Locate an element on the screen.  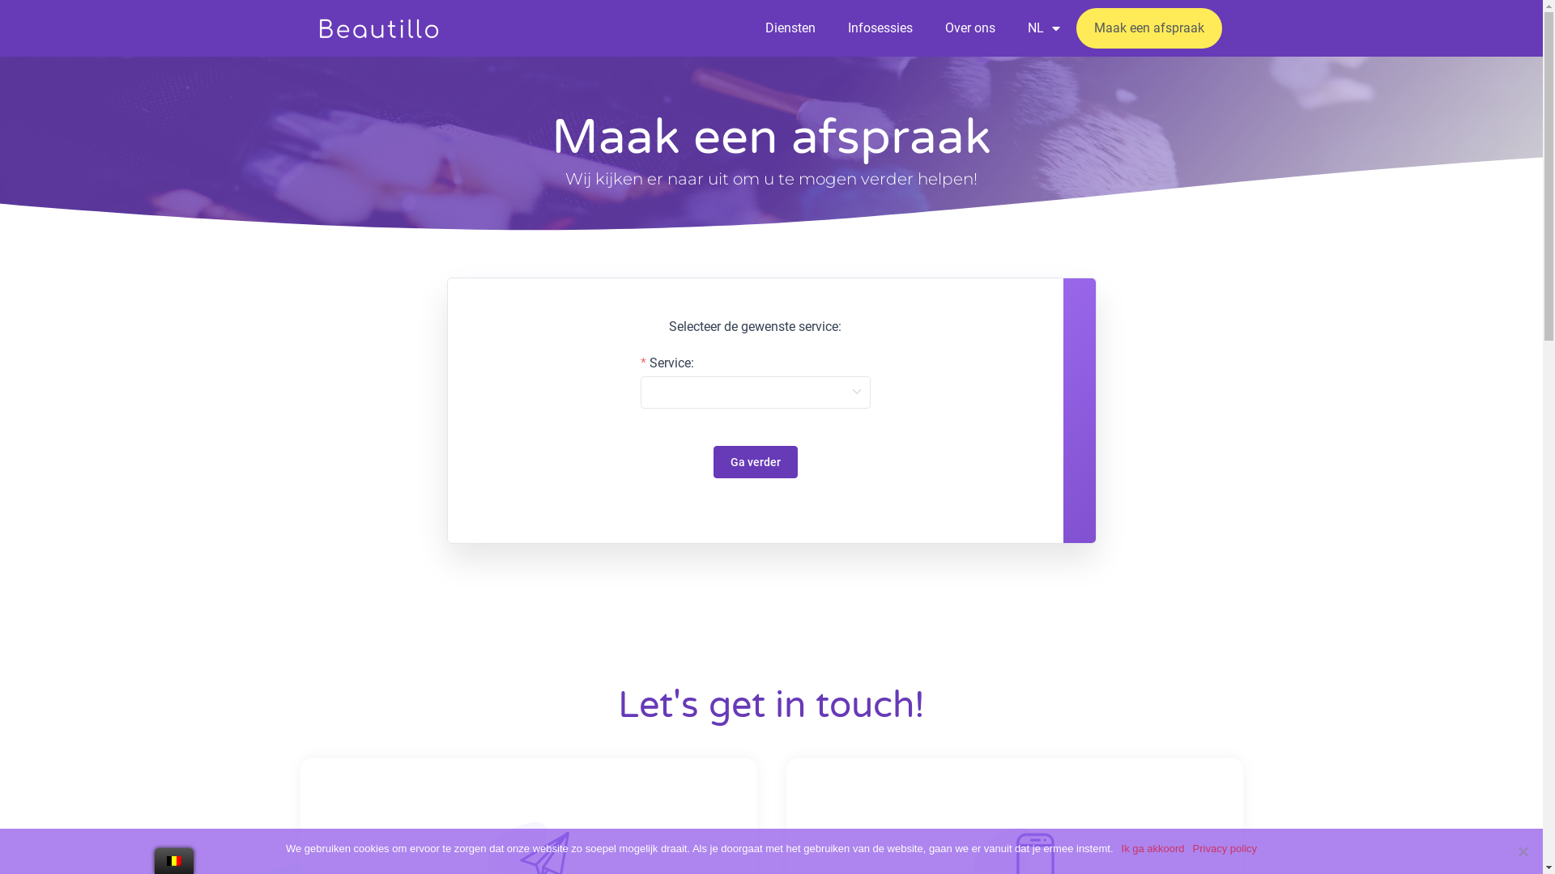
Privacy policy is located at coordinates (1225, 849).